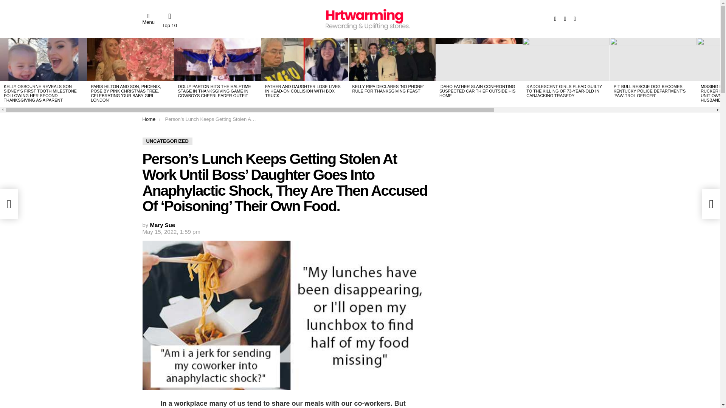 This screenshot has width=726, height=408. Describe the element at coordinates (167, 141) in the screenshot. I see `UNCATEGORIZED` at that location.